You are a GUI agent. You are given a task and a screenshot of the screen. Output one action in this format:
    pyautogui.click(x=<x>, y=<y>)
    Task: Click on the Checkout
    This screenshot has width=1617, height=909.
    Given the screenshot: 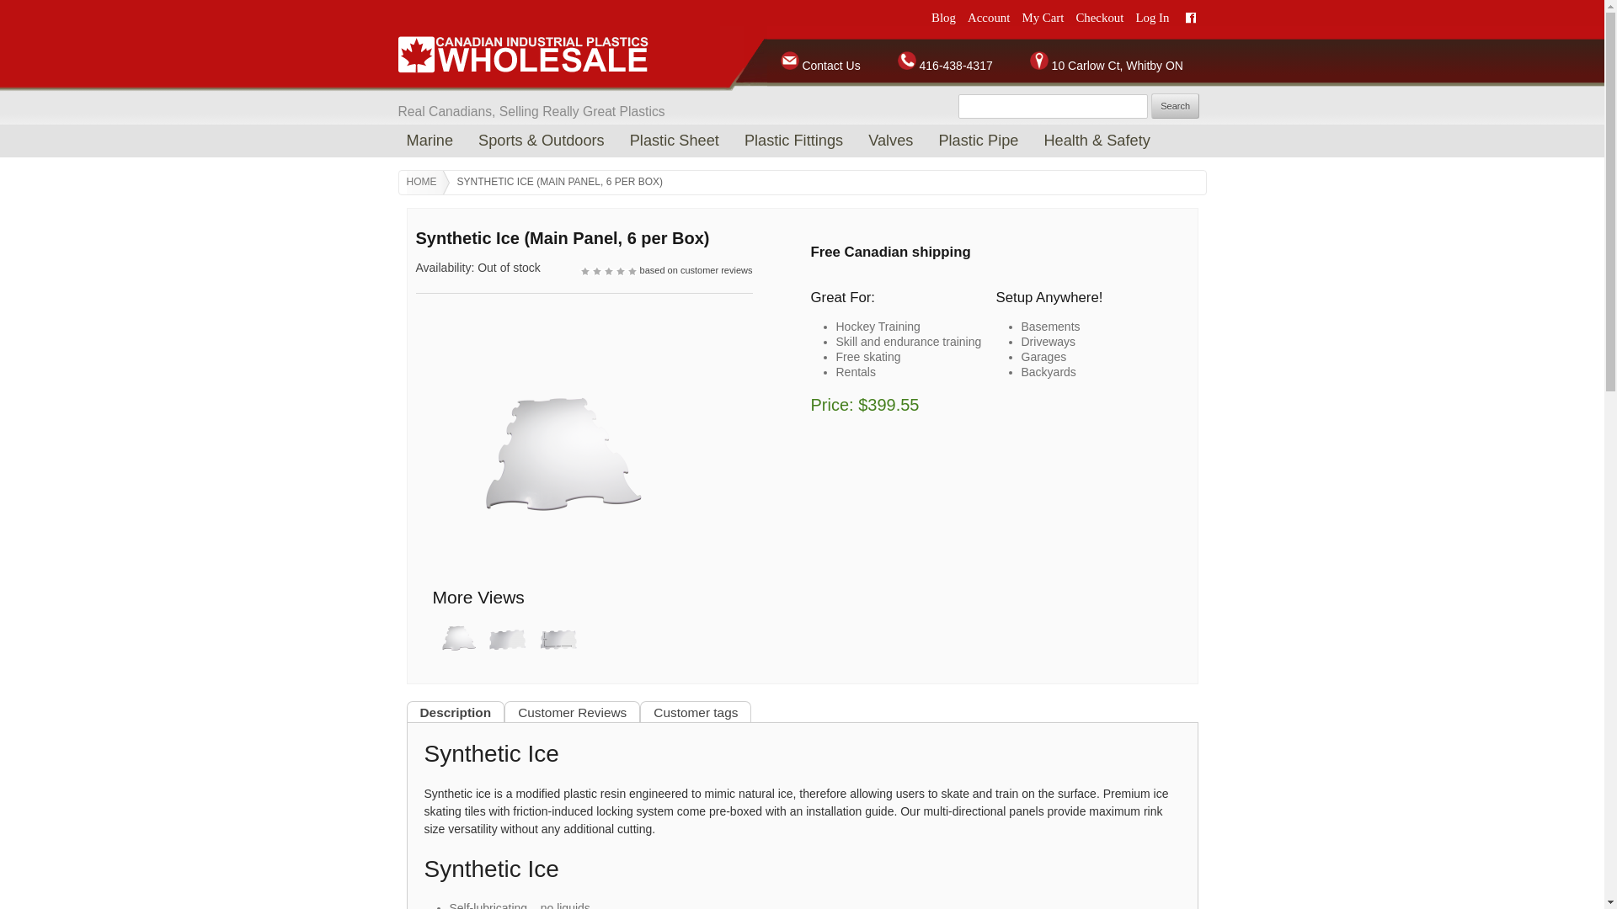 What is the action you would take?
    pyautogui.click(x=1099, y=17)
    